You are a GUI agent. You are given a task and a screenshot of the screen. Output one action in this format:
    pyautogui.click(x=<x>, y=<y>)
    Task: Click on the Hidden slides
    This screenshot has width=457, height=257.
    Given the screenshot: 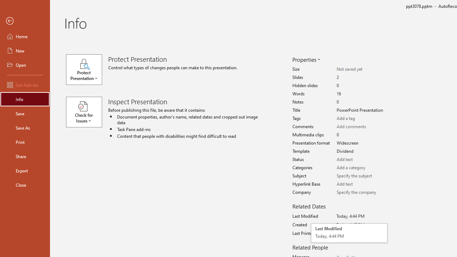 What is the action you would take?
    pyautogui.click(x=361, y=86)
    